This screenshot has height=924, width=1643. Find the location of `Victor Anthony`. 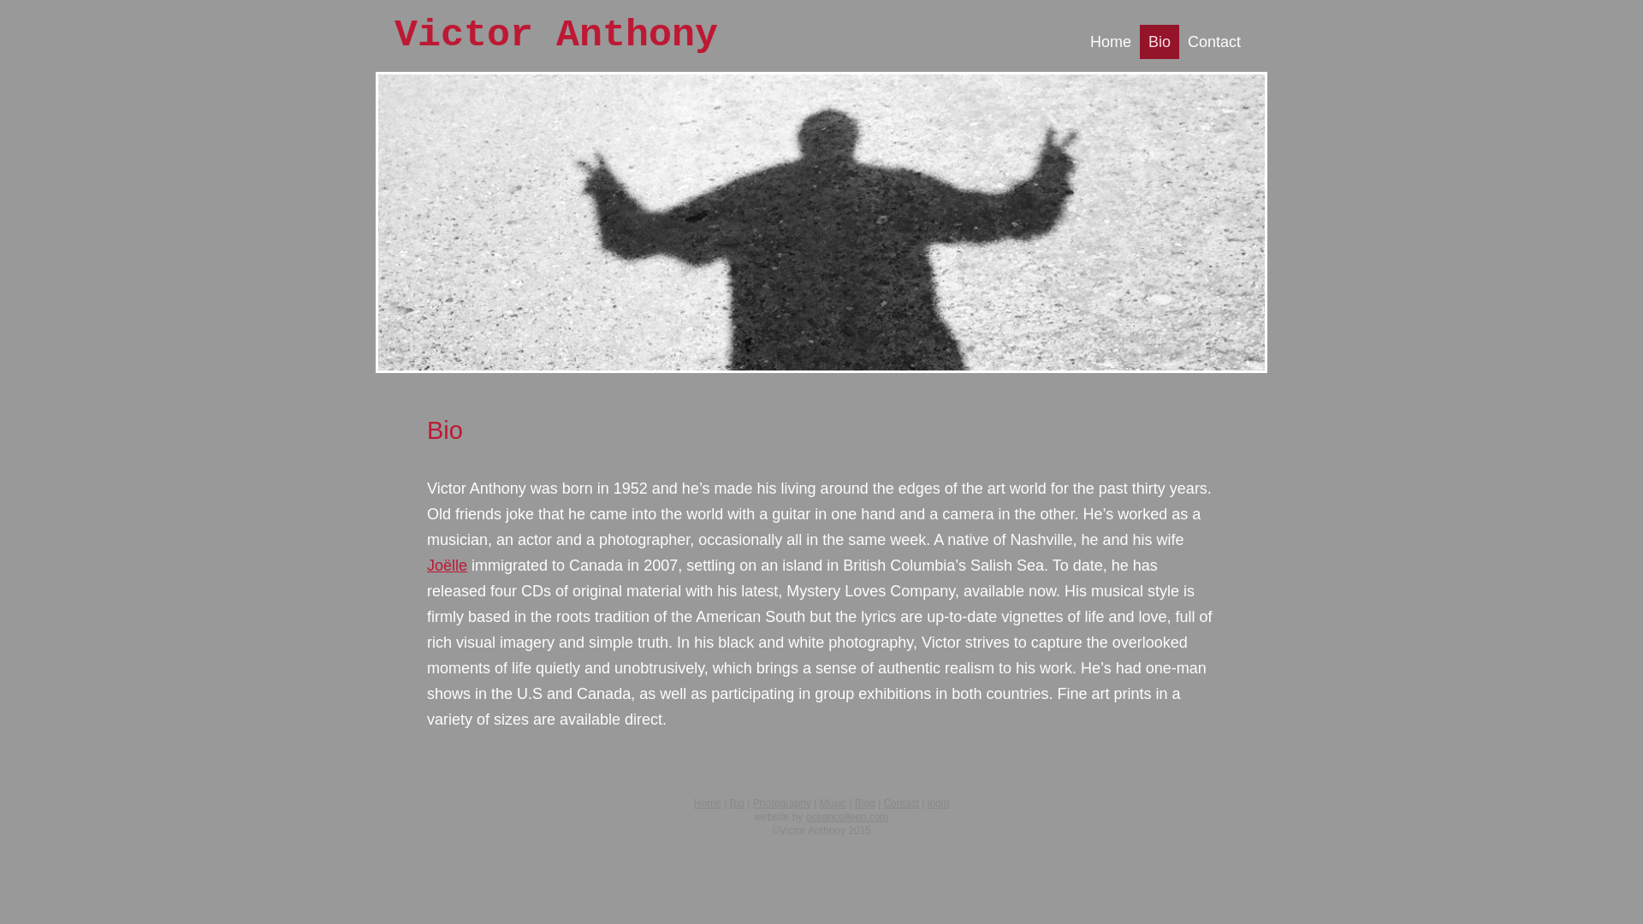

Victor Anthony is located at coordinates (556, 35).